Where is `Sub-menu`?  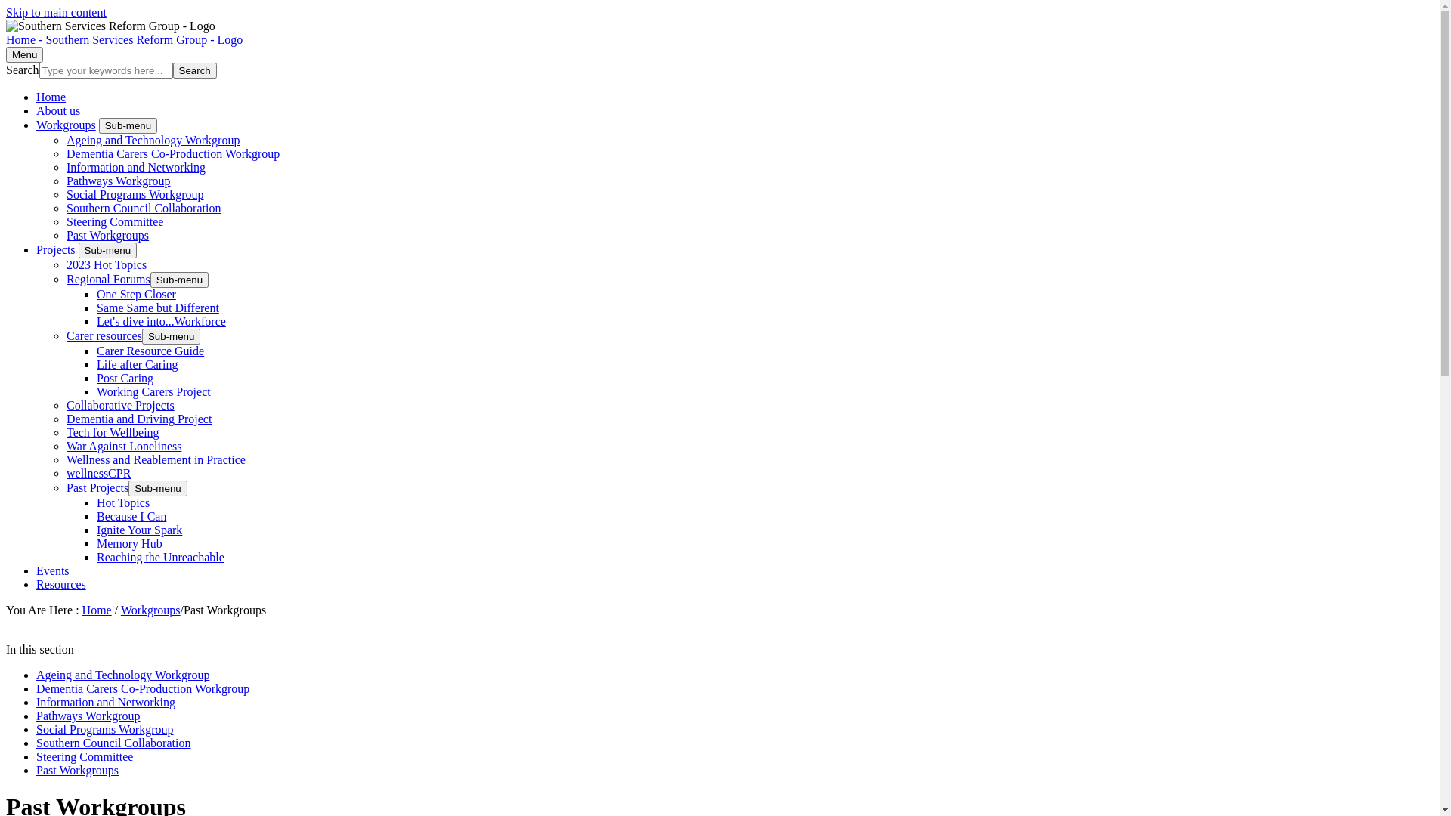
Sub-menu is located at coordinates (180, 280).